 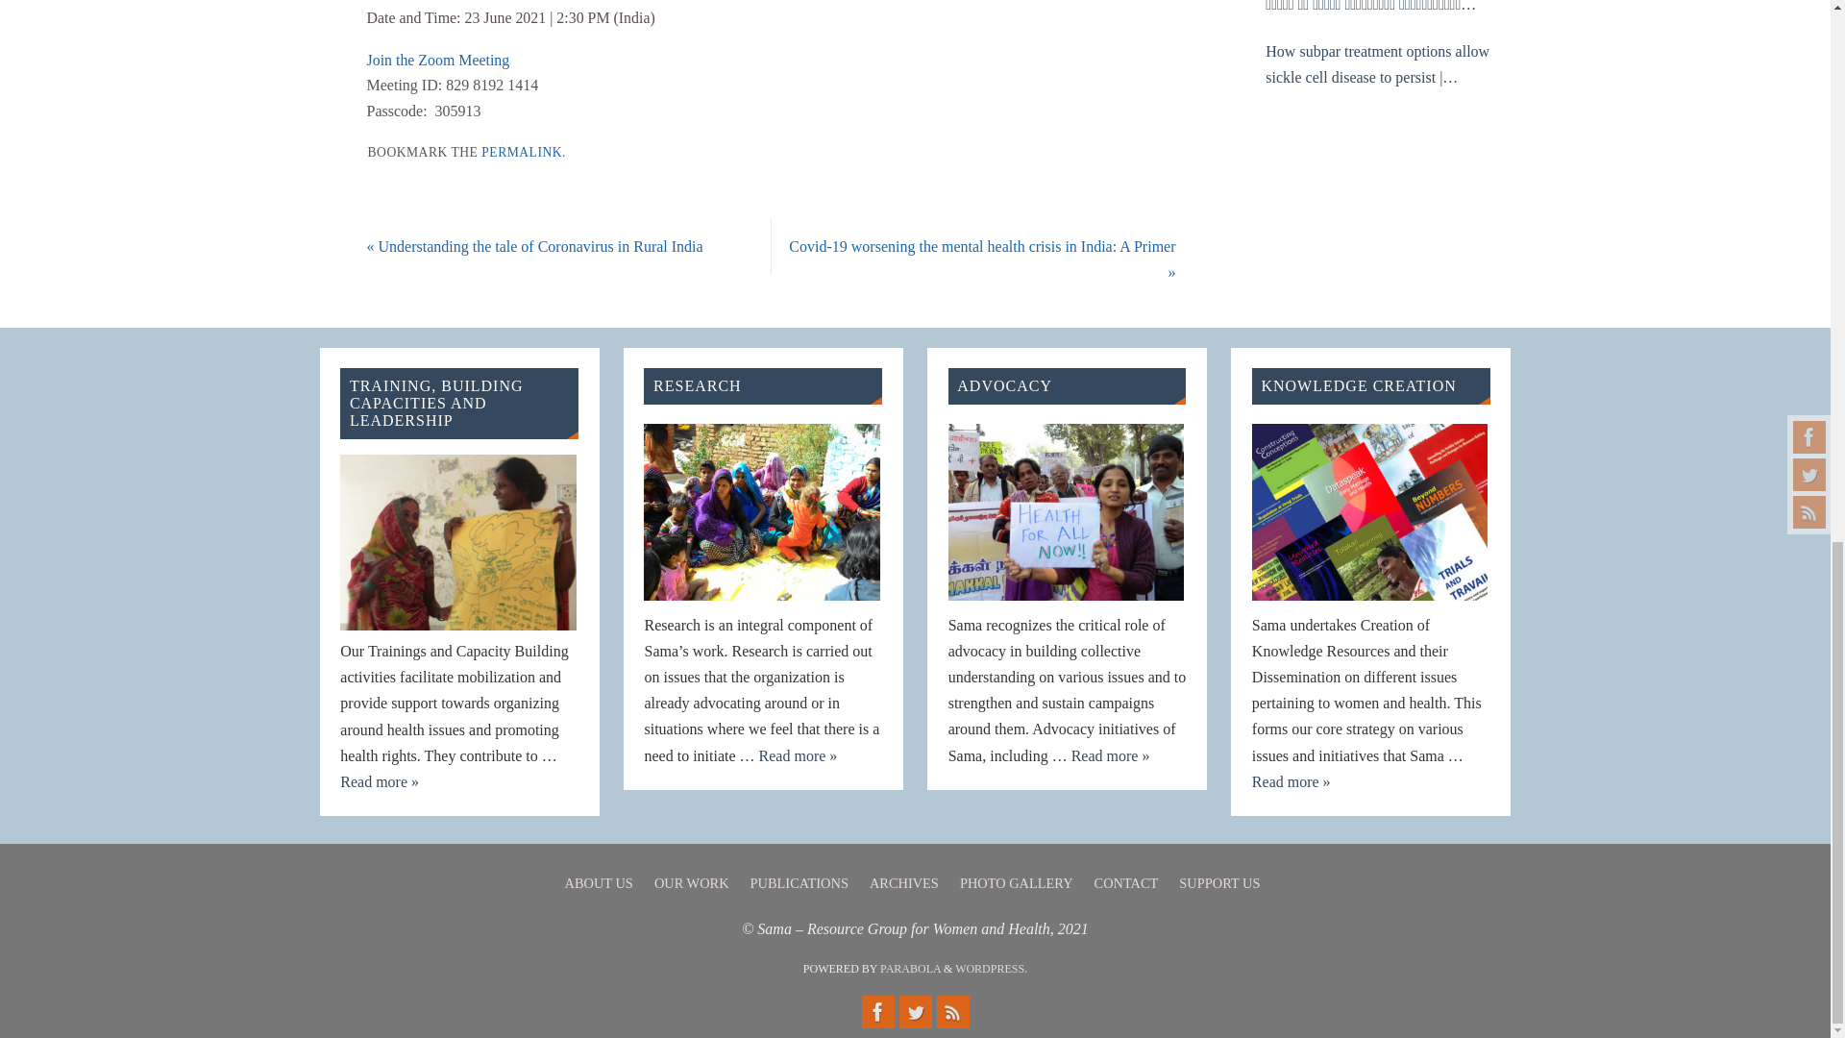 I want to click on Facebook, so click(x=876, y=1011).